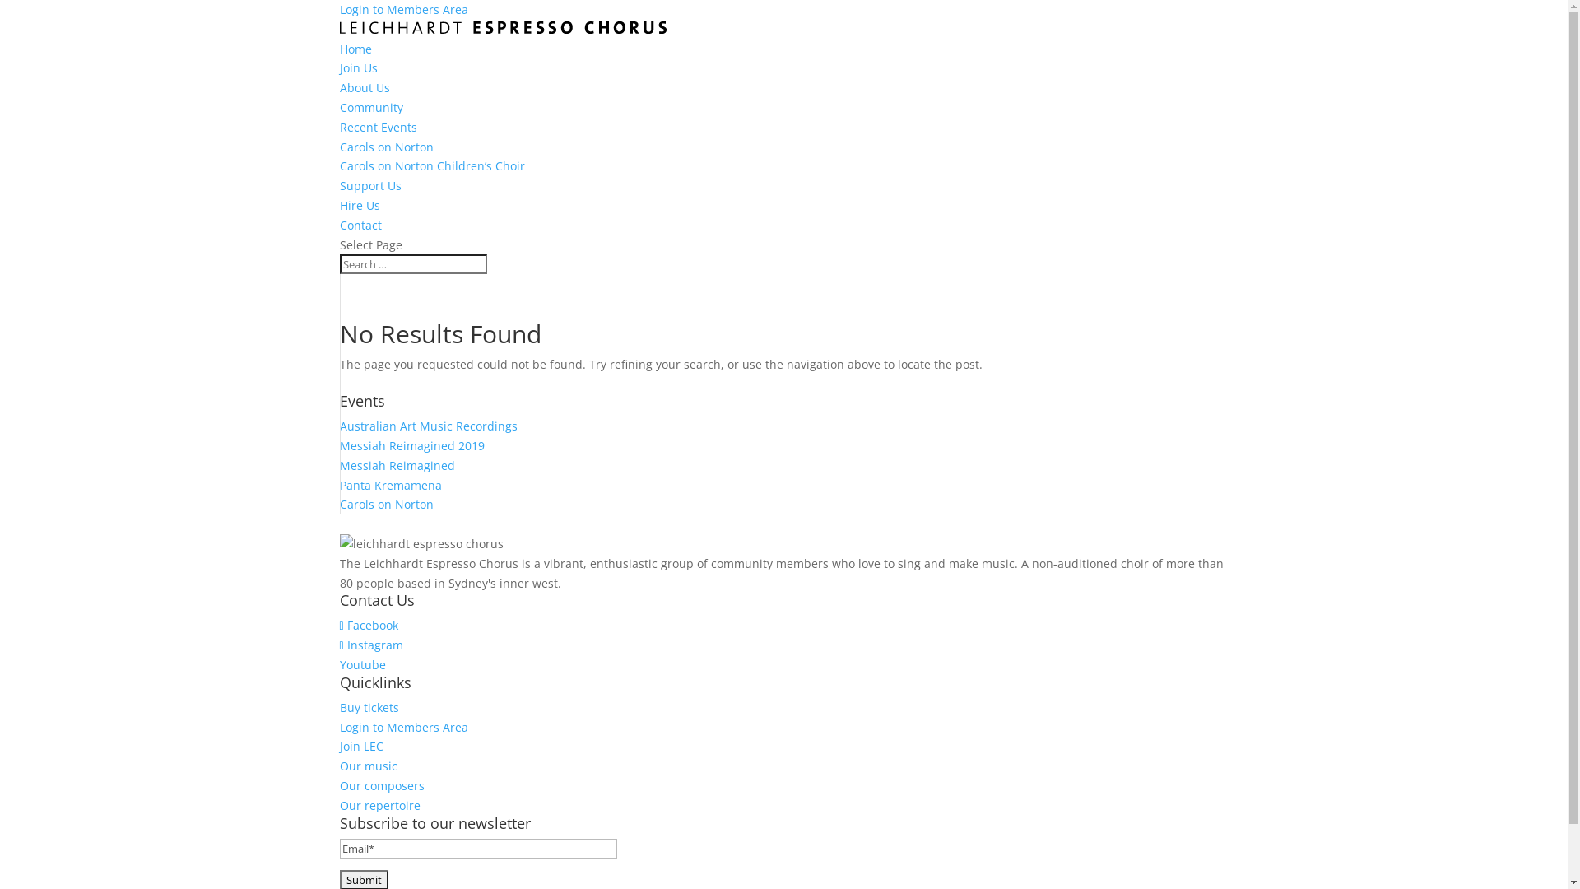 The height and width of the screenshot is (889, 1580). I want to click on Youtube, so click(362, 665).